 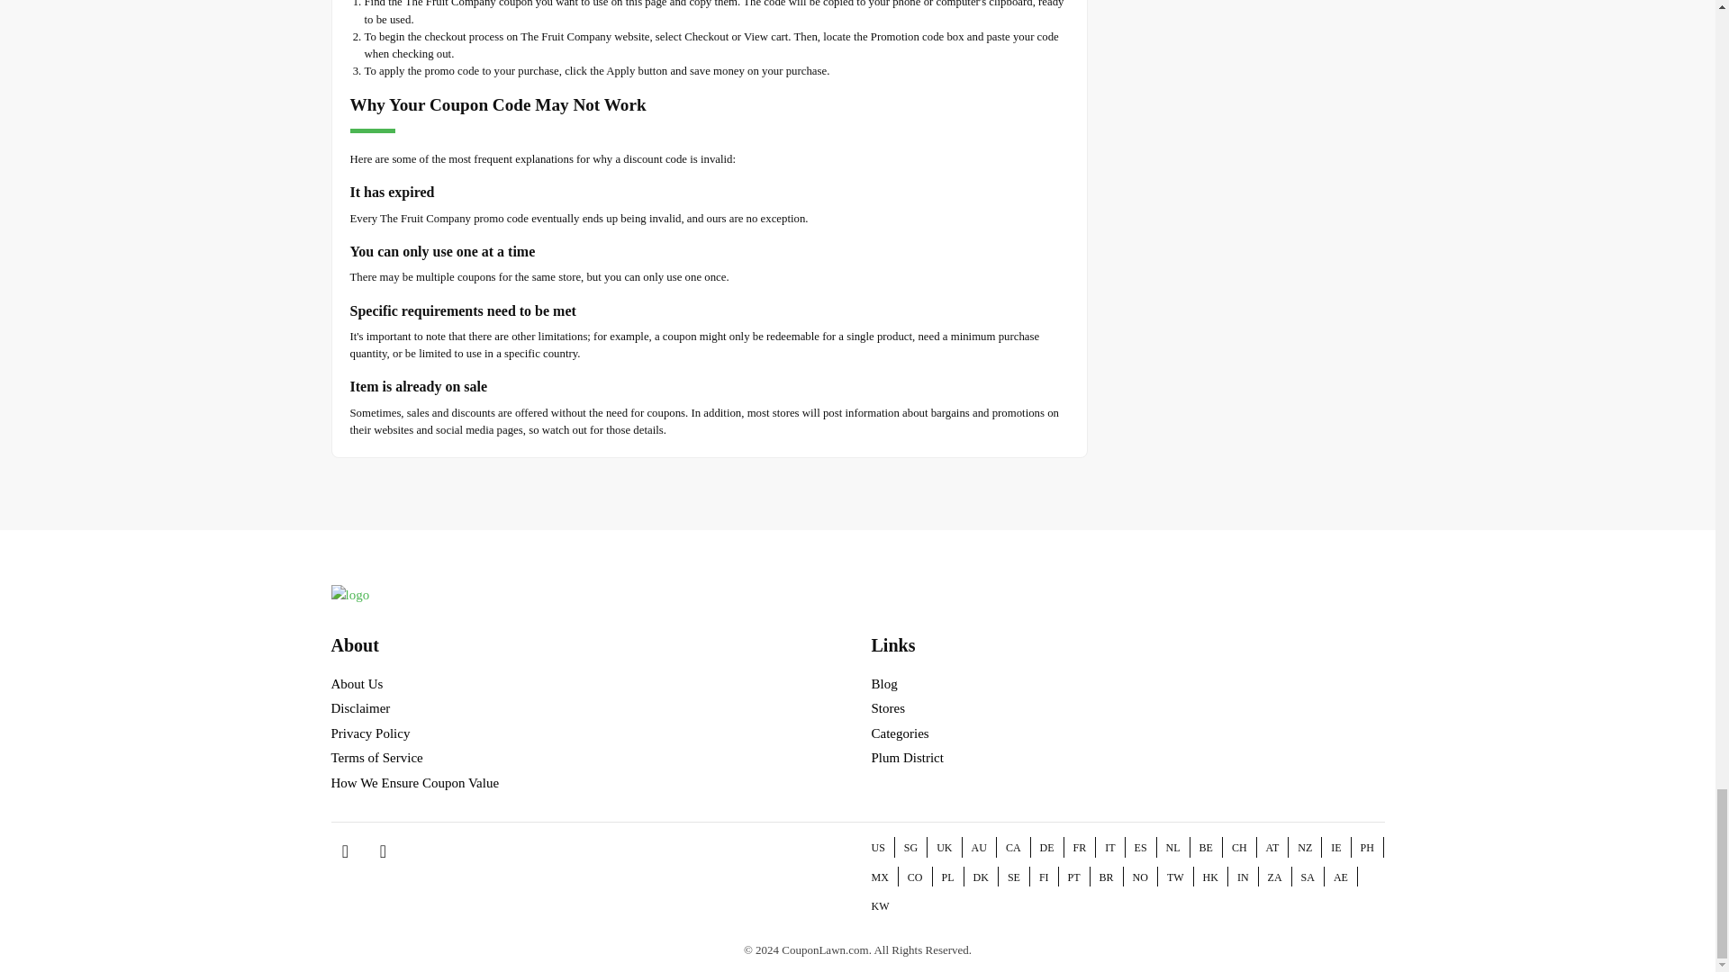 What do you see at coordinates (371, 733) in the screenshot?
I see `Privacy Policy` at bounding box center [371, 733].